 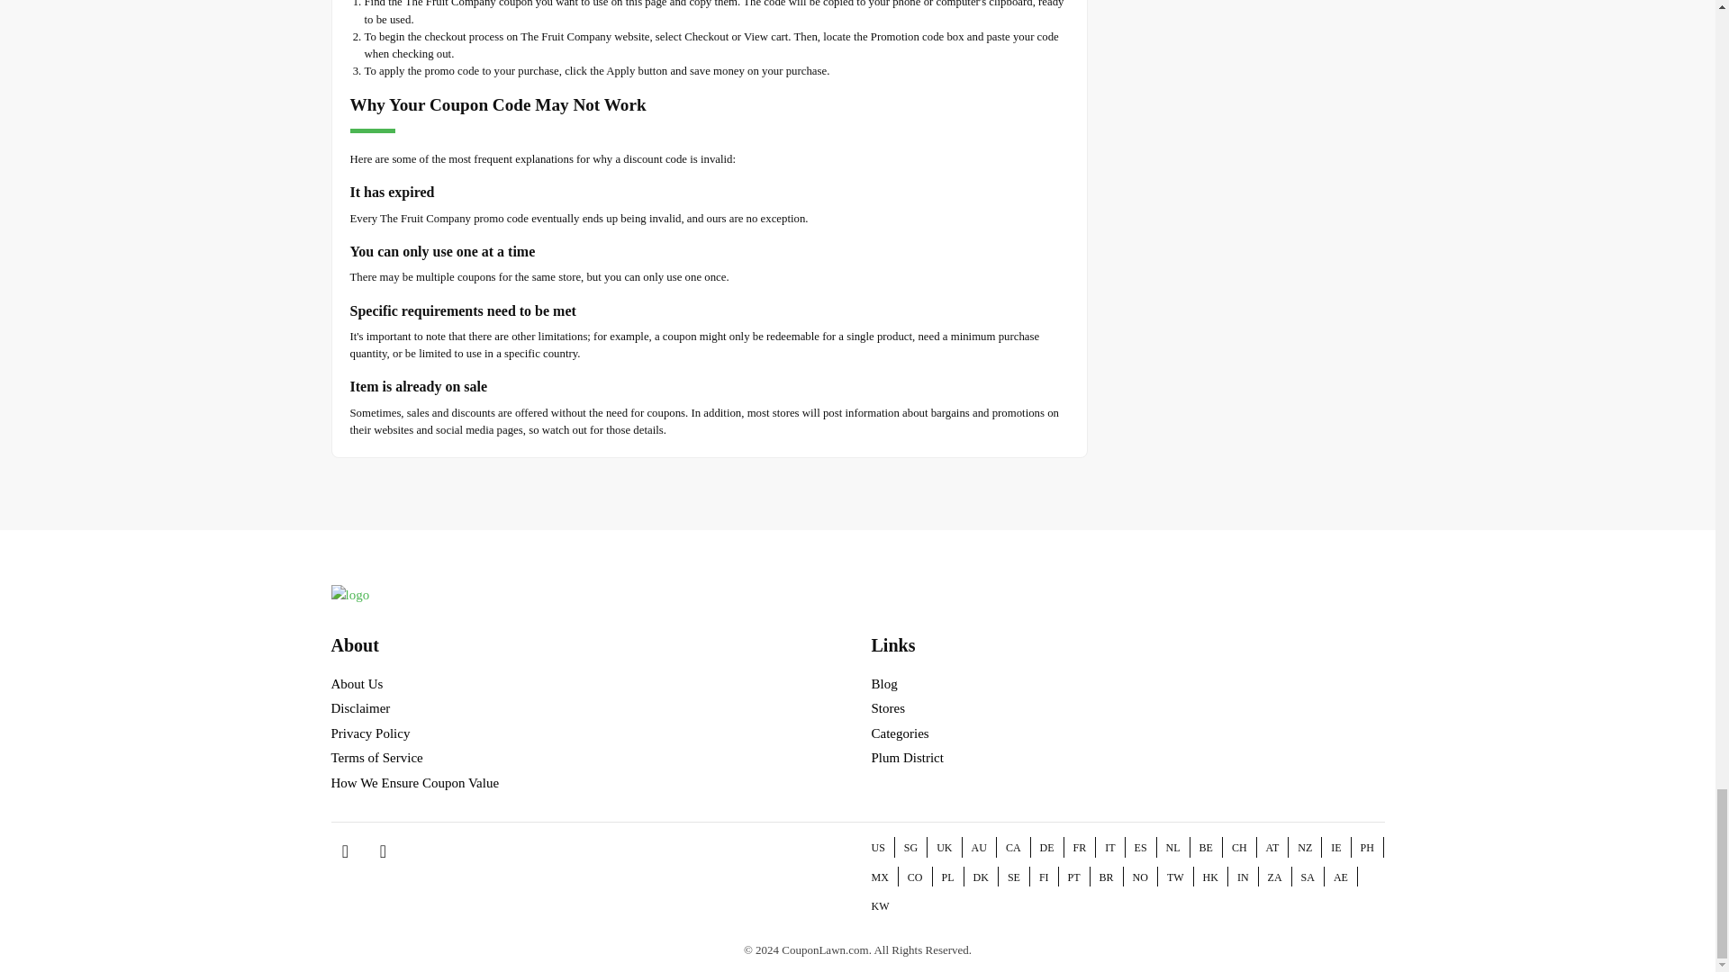 What do you see at coordinates (371, 733) in the screenshot?
I see `Privacy Policy` at bounding box center [371, 733].